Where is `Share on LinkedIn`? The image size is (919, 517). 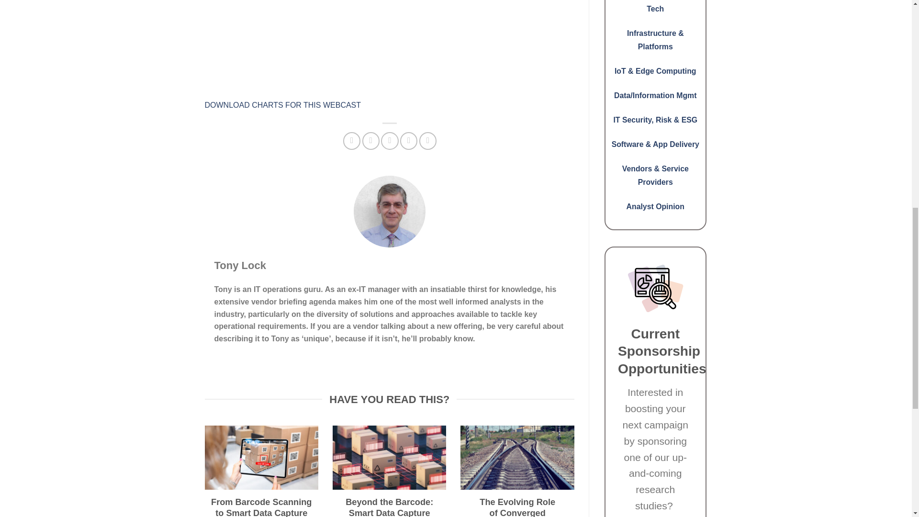 Share on LinkedIn is located at coordinates (428, 141).